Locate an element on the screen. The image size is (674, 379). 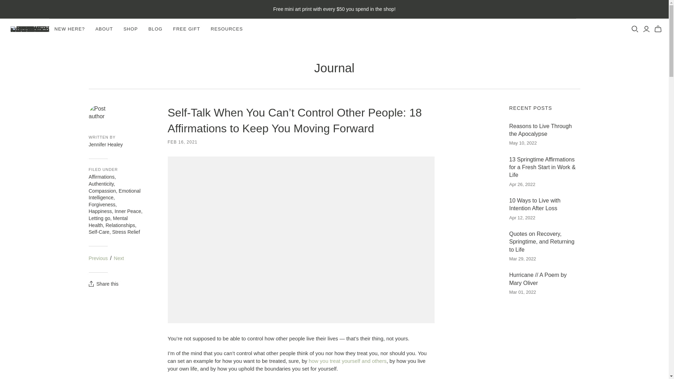
Emotional Intelligence is located at coordinates (114, 194).